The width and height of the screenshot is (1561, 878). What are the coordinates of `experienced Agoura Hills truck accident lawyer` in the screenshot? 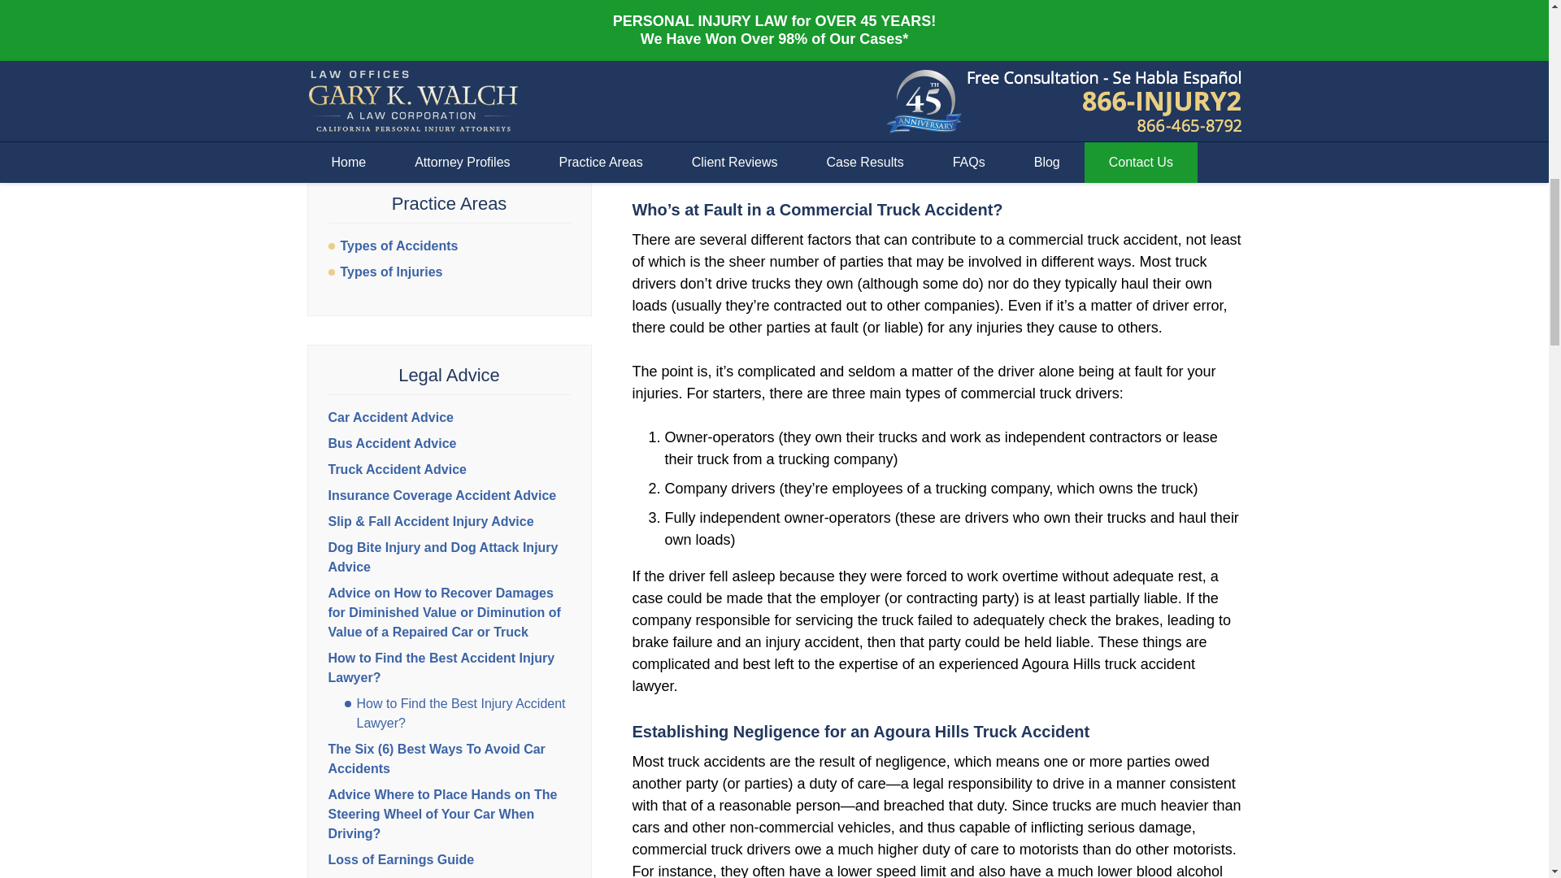 It's located at (935, 87).